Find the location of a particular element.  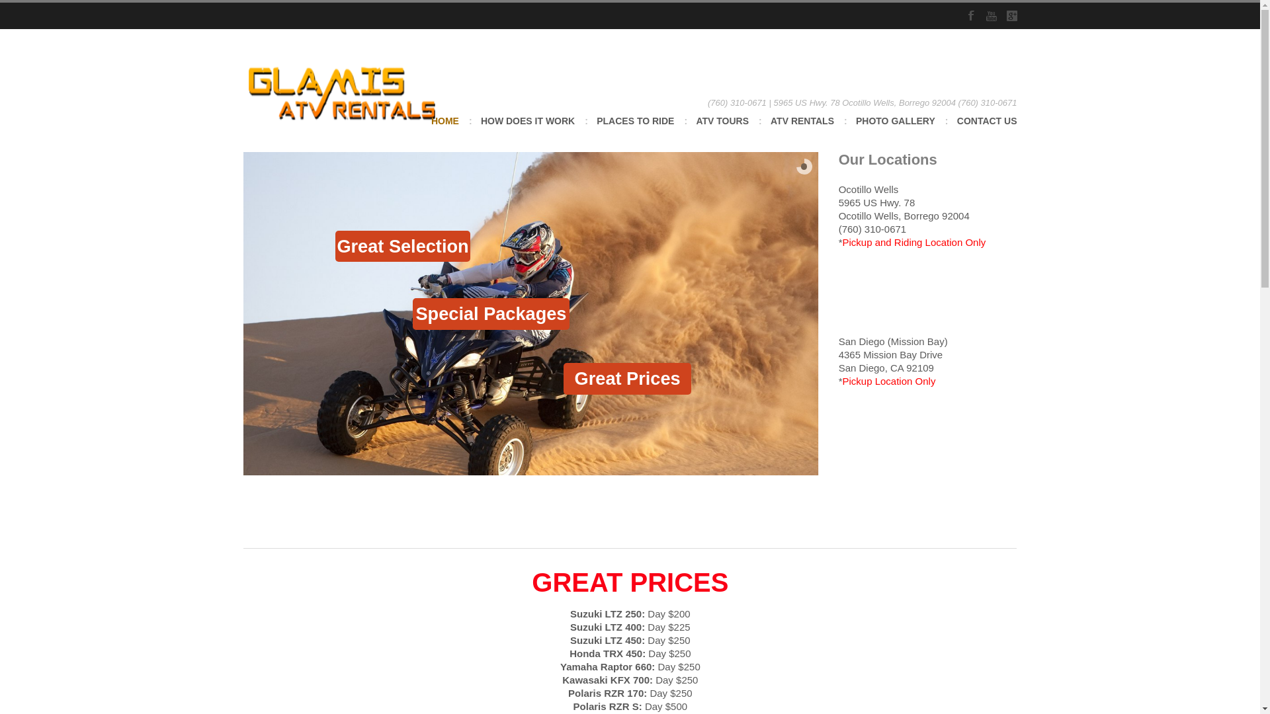

ATV RENTALS is located at coordinates (802, 130).